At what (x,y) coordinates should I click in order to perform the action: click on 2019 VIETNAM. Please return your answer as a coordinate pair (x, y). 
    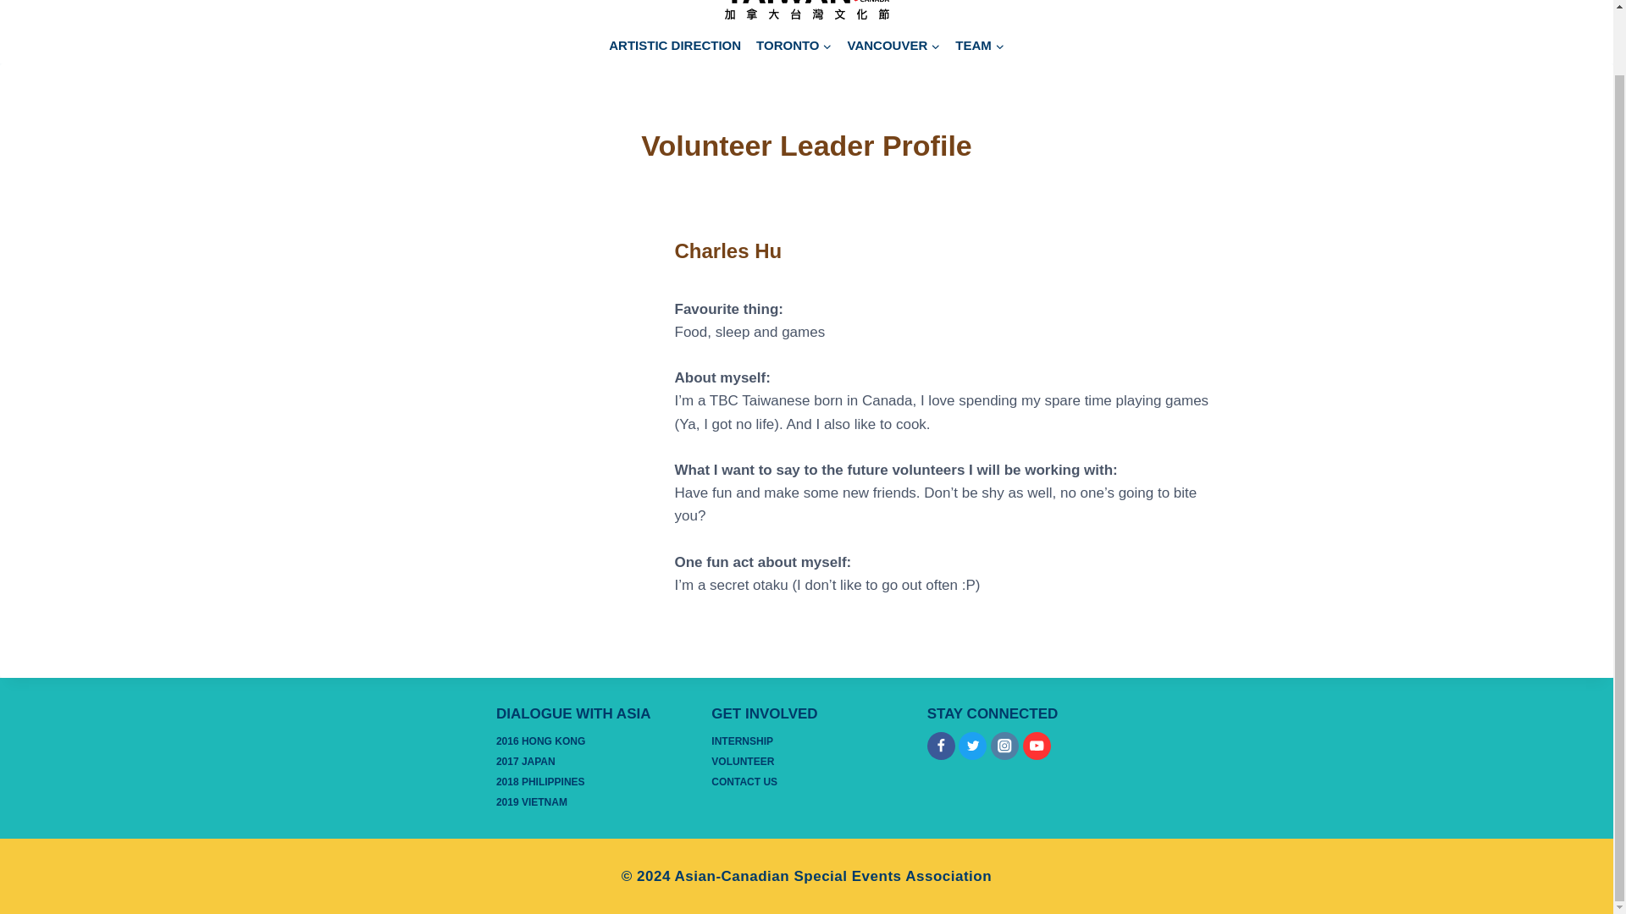
    Looking at the image, I should click on (591, 803).